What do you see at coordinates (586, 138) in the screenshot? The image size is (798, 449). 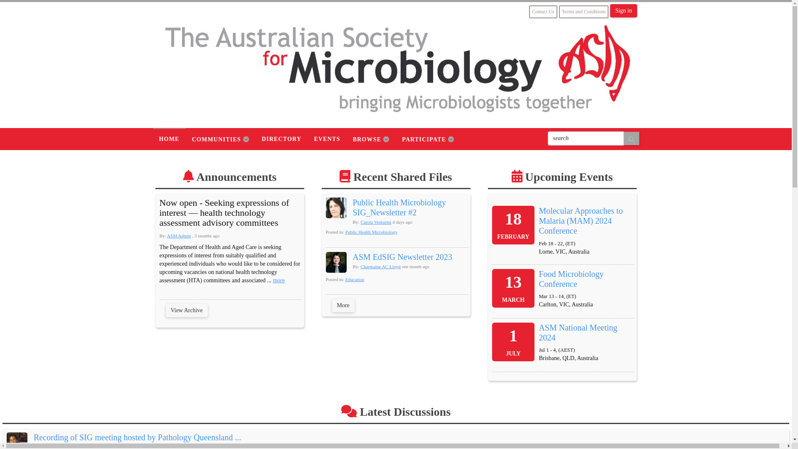 I see `search` at bounding box center [586, 138].